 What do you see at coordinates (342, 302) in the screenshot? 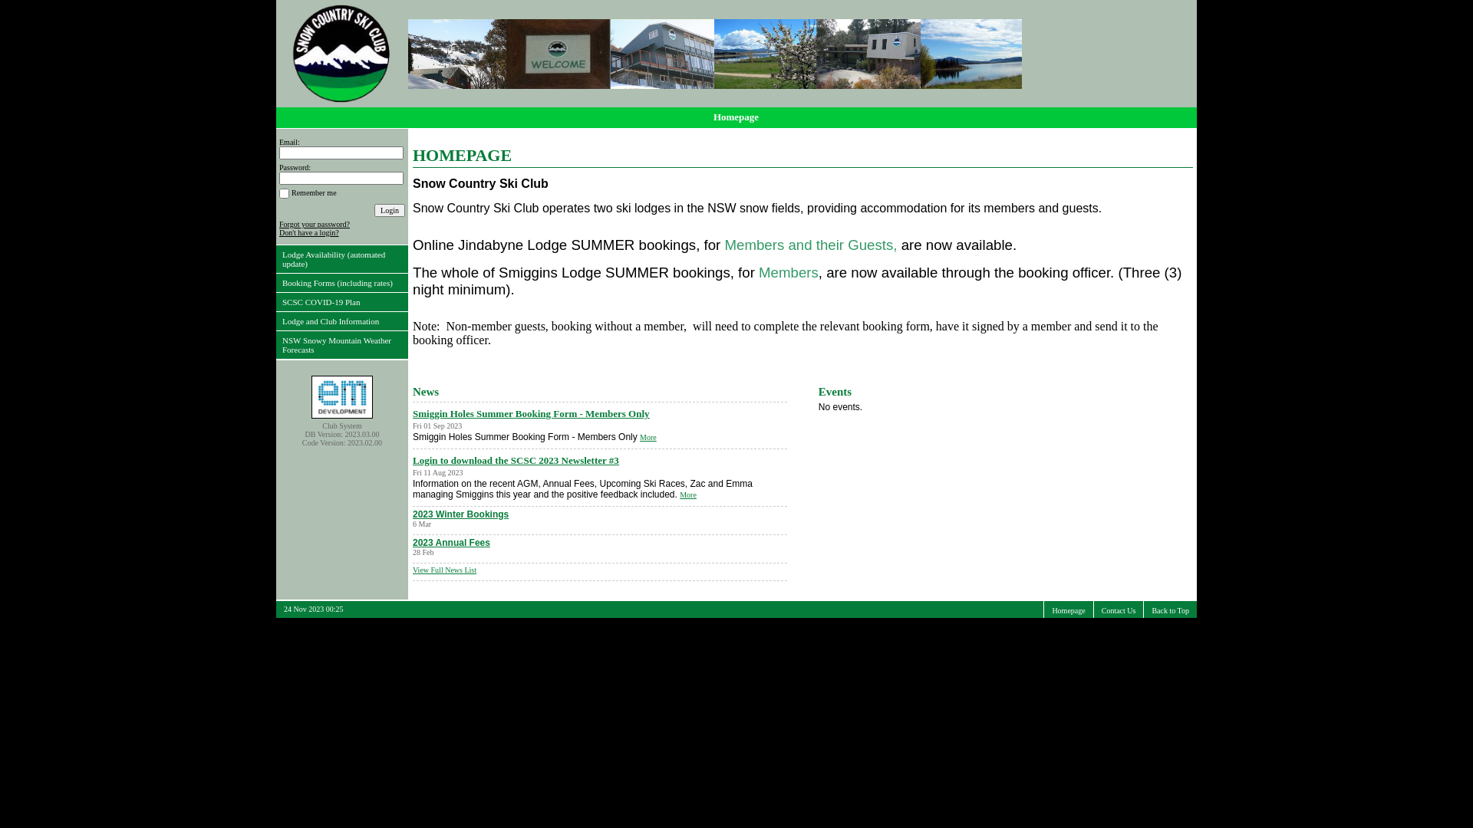
I see `SCSC COVID-19 Plan` at bounding box center [342, 302].